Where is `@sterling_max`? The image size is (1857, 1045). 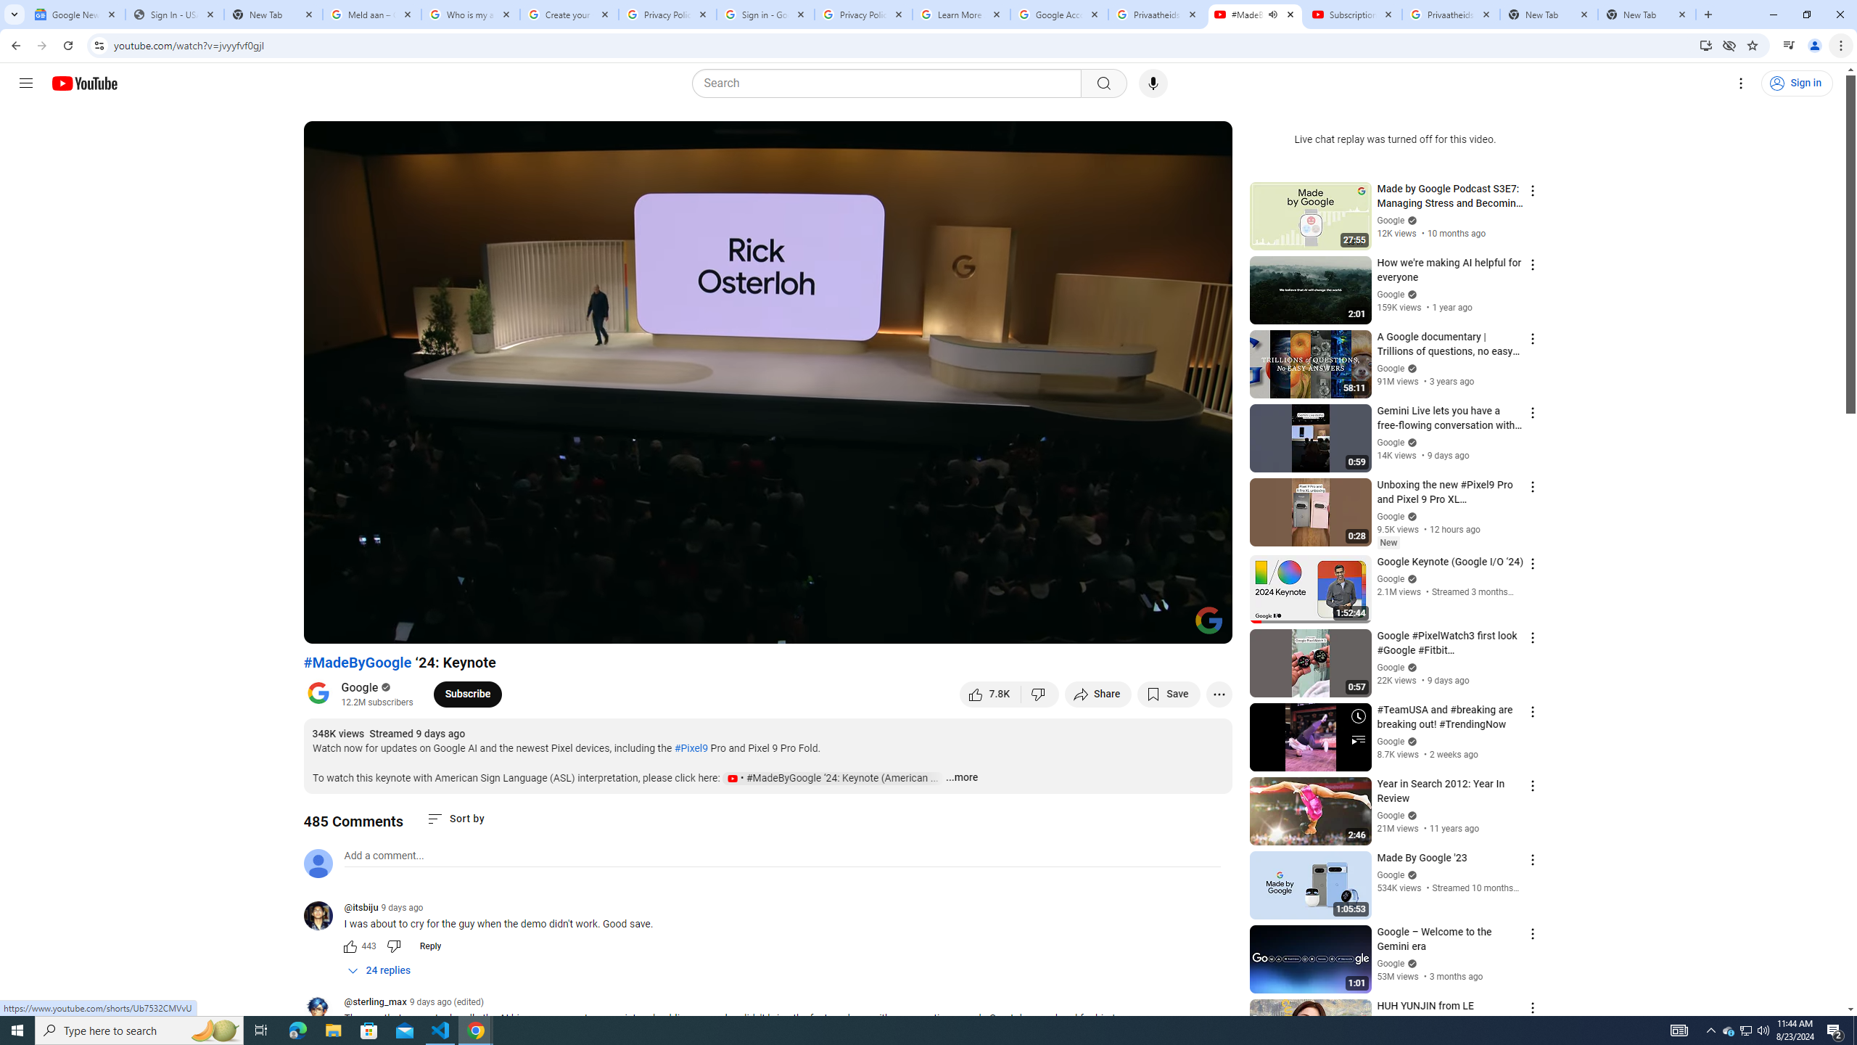 @sterling_max is located at coordinates (324, 1012).